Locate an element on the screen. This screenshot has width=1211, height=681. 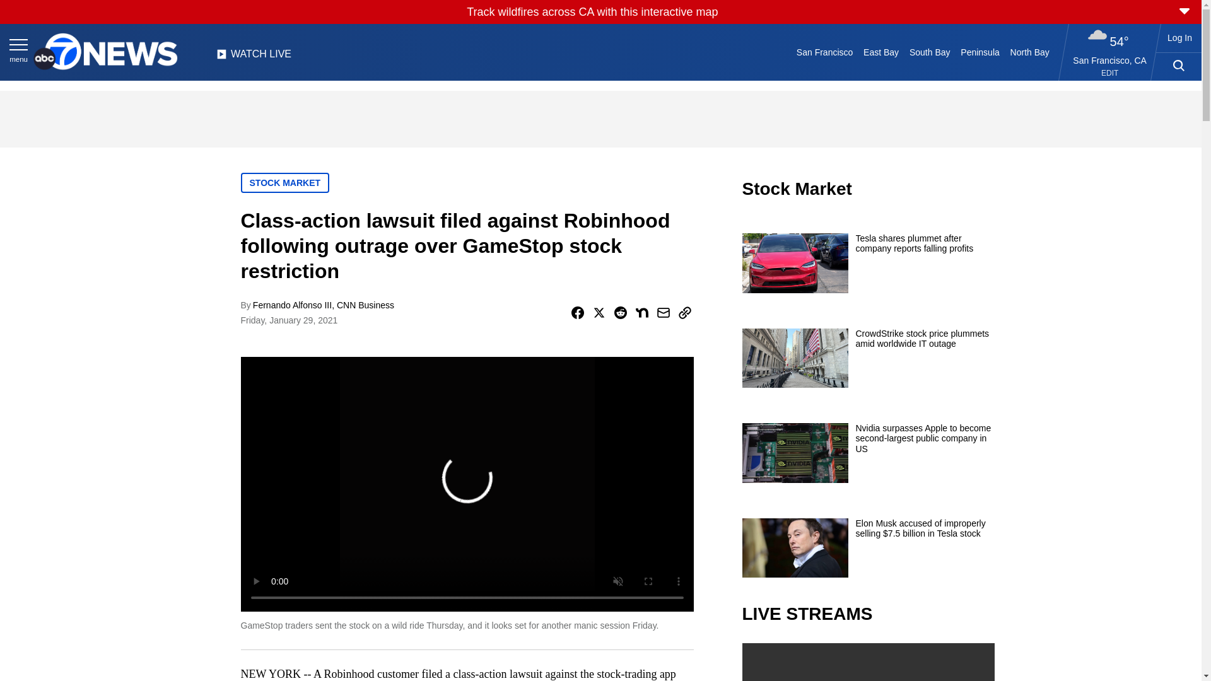
South Bay is located at coordinates (930, 52).